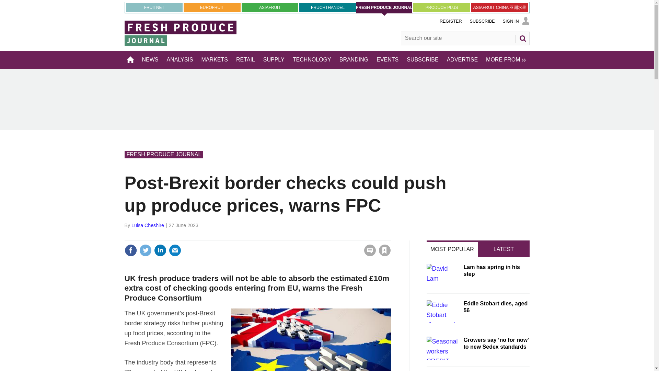 This screenshot has height=371, width=659. I want to click on REGISTER, so click(450, 21).